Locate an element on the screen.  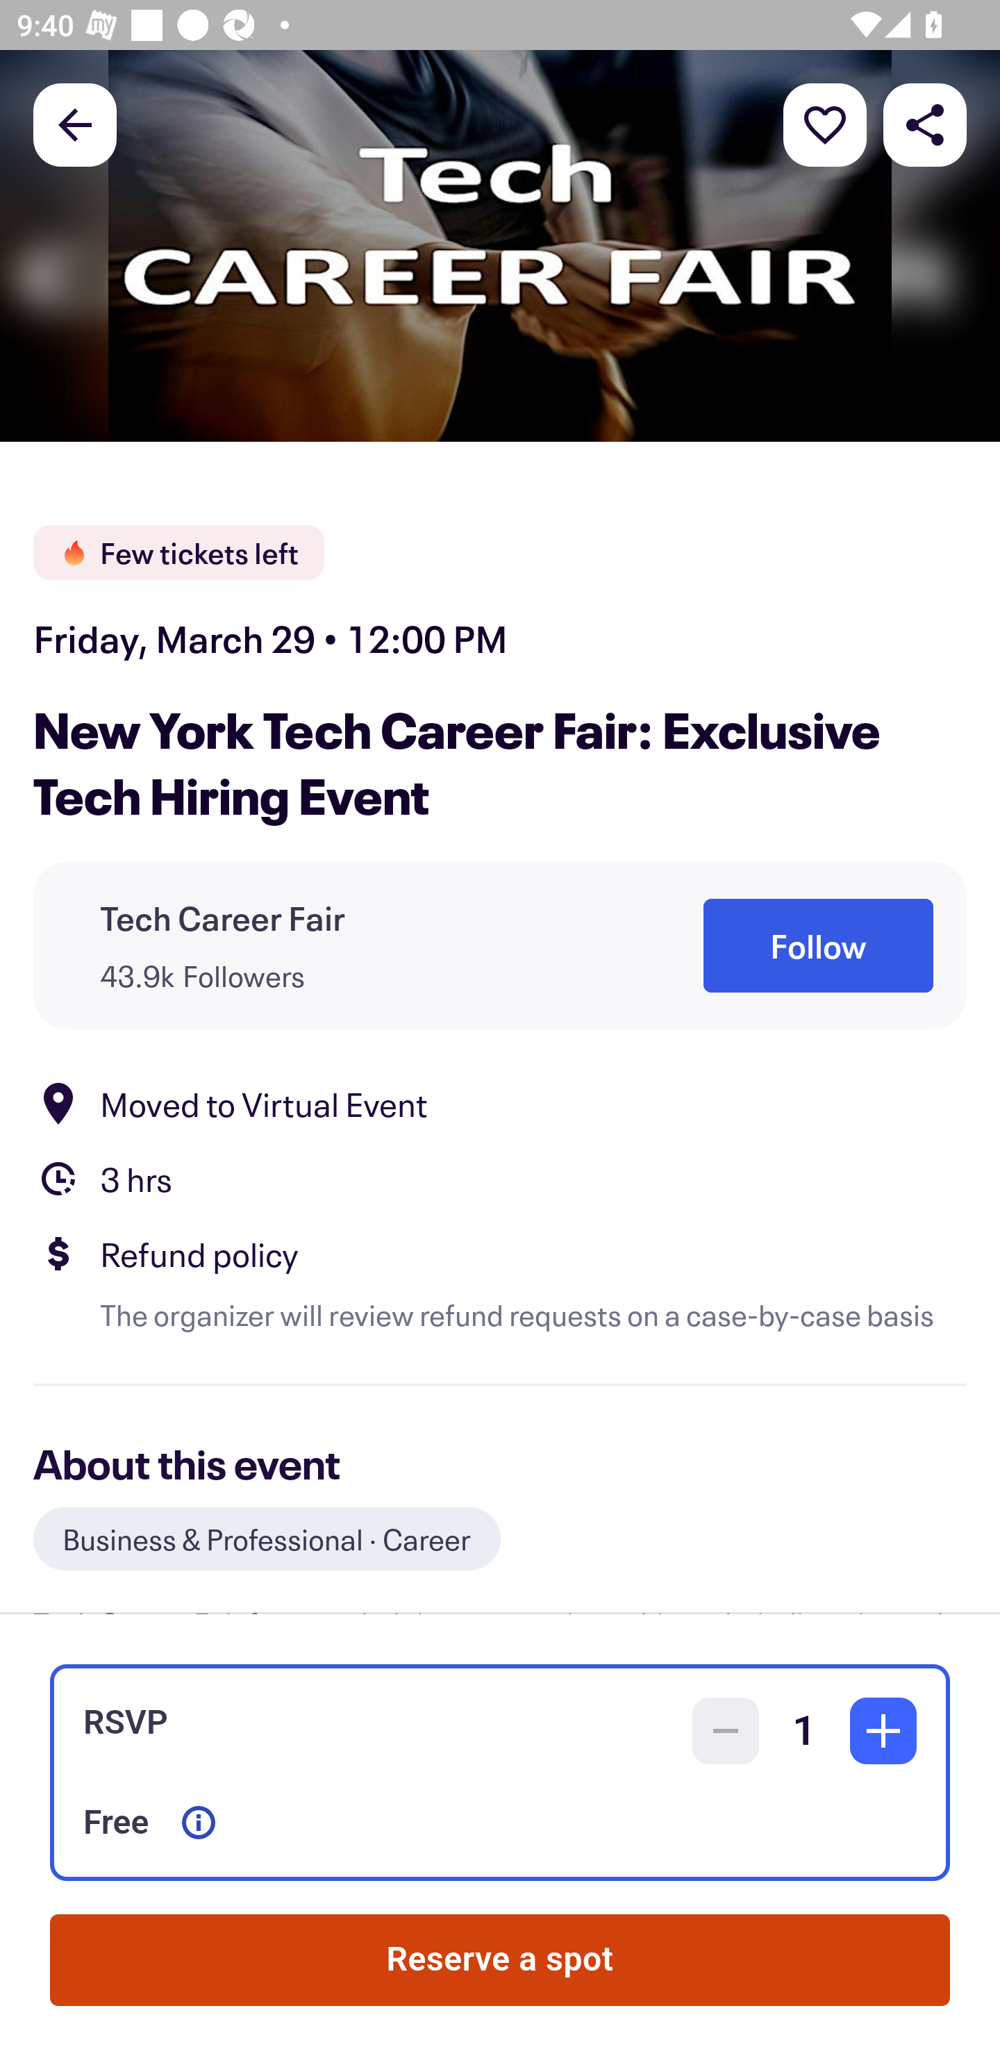
Follow is located at coordinates (818, 945).